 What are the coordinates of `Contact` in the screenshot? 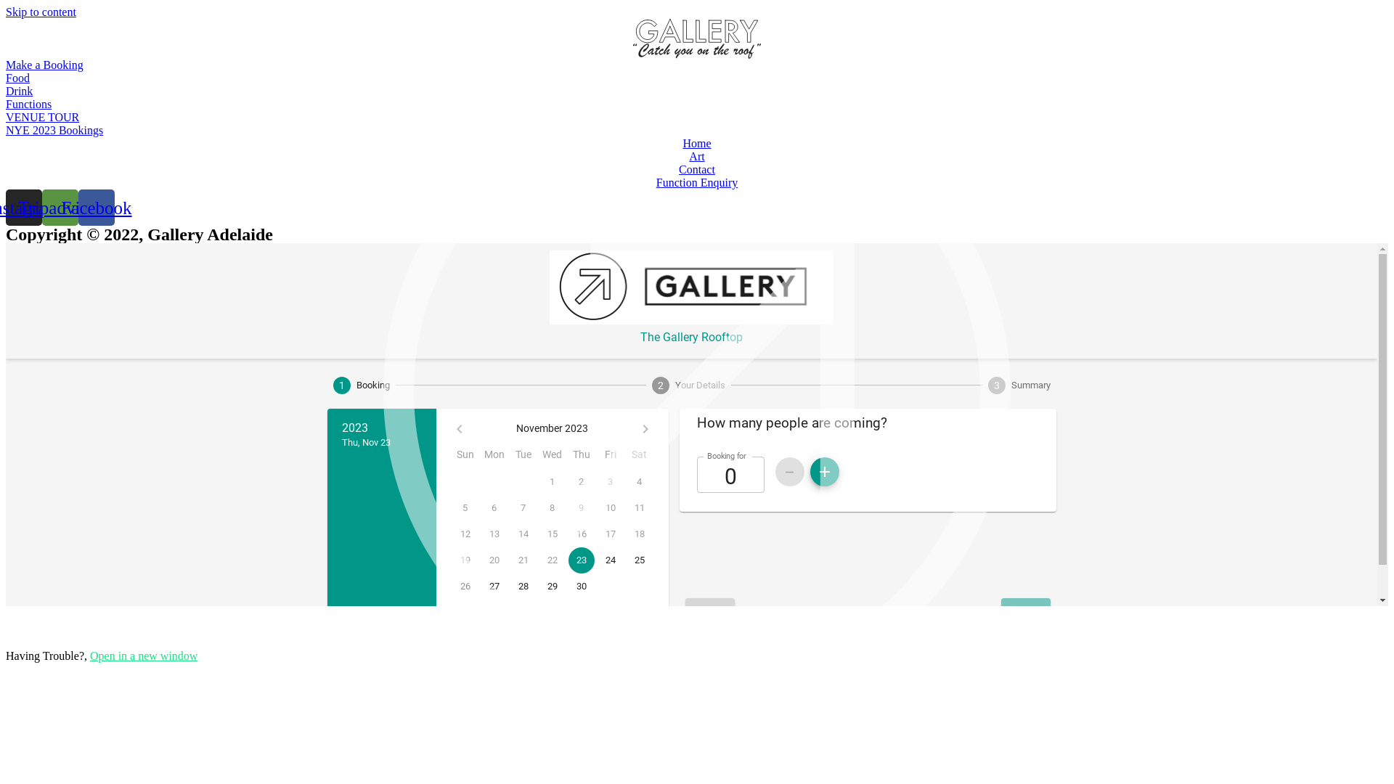 It's located at (697, 170).